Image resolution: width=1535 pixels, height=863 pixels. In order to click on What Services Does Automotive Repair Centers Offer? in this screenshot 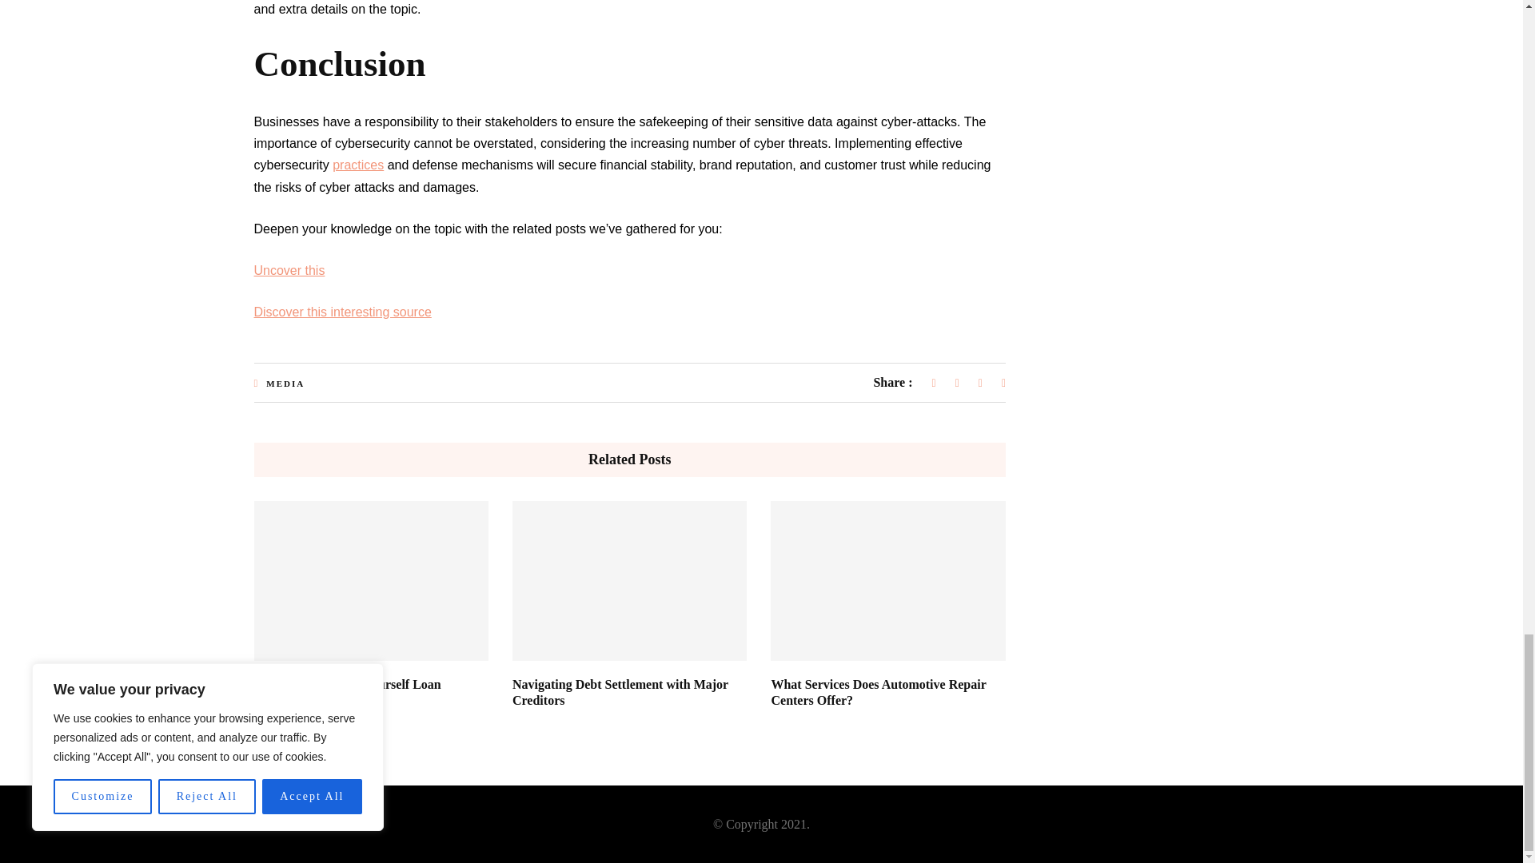, I will do `click(878, 692)`.